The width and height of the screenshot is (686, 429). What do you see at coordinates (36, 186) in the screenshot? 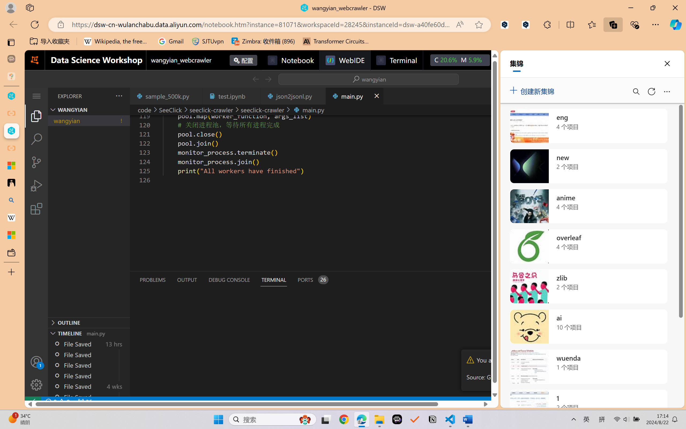
I see `Run and Debug (Ctrl+Shift+D)` at bounding box center [36, 186].